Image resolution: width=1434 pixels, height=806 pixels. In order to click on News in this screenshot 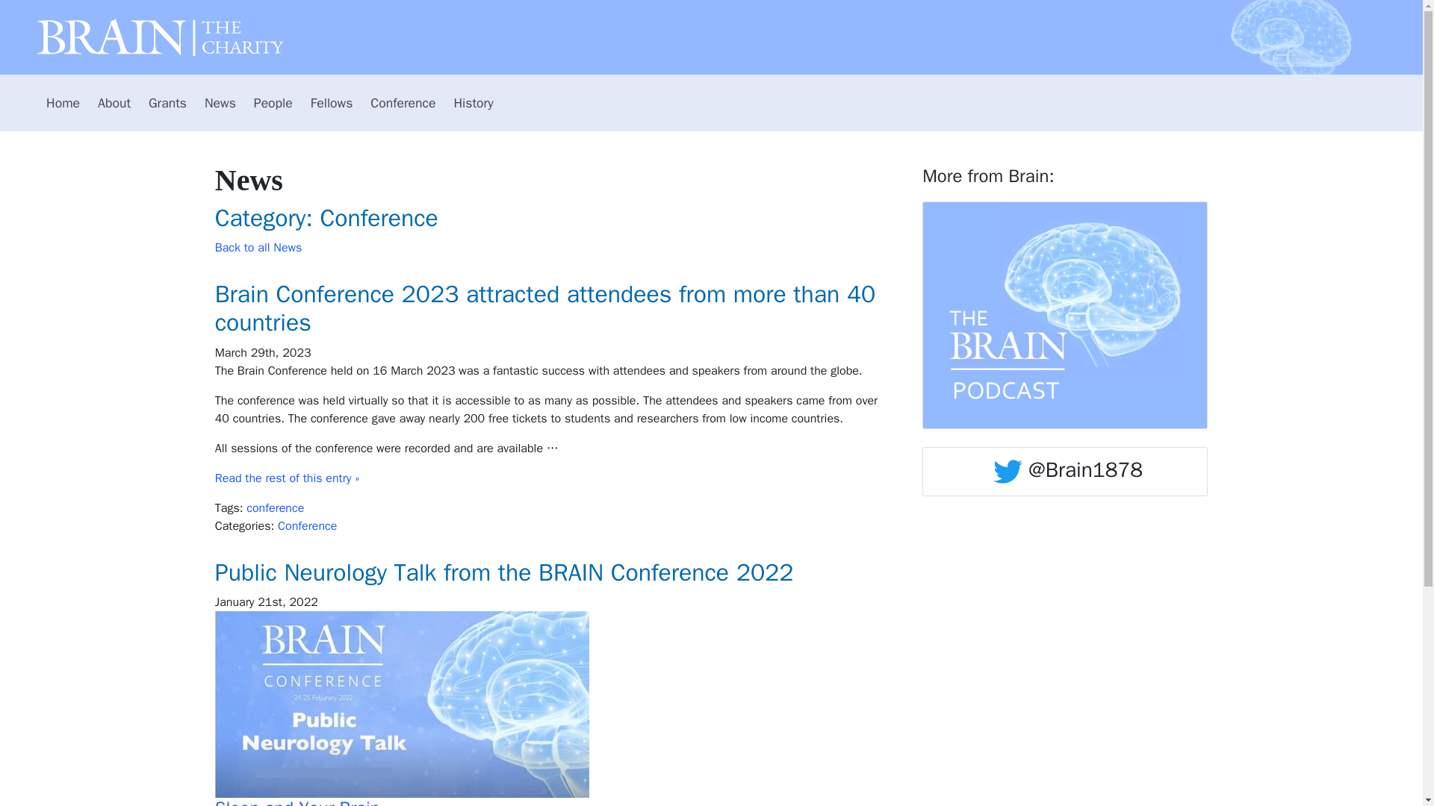, I will do `click(220, 102)`.